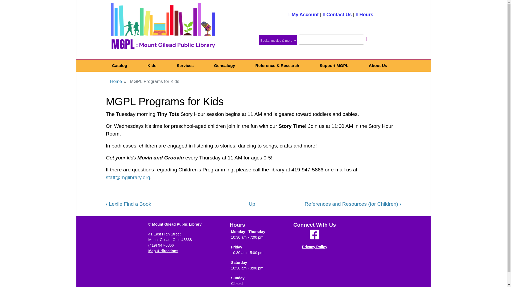  What do you see at coordinates (119, 66) in the screenshot?
I see `Catalog` at bounding box center [119, 66].